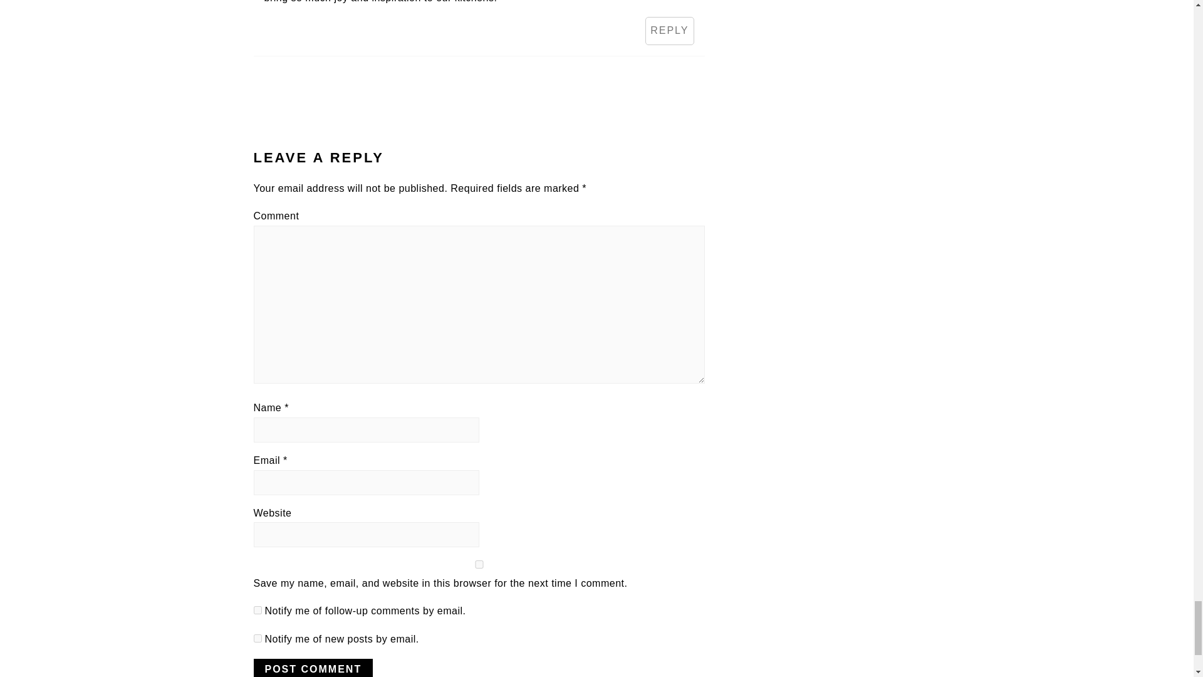 The width and height of the screenshot is (1203, 677). I want to click on subscribe, so click(257, 609).